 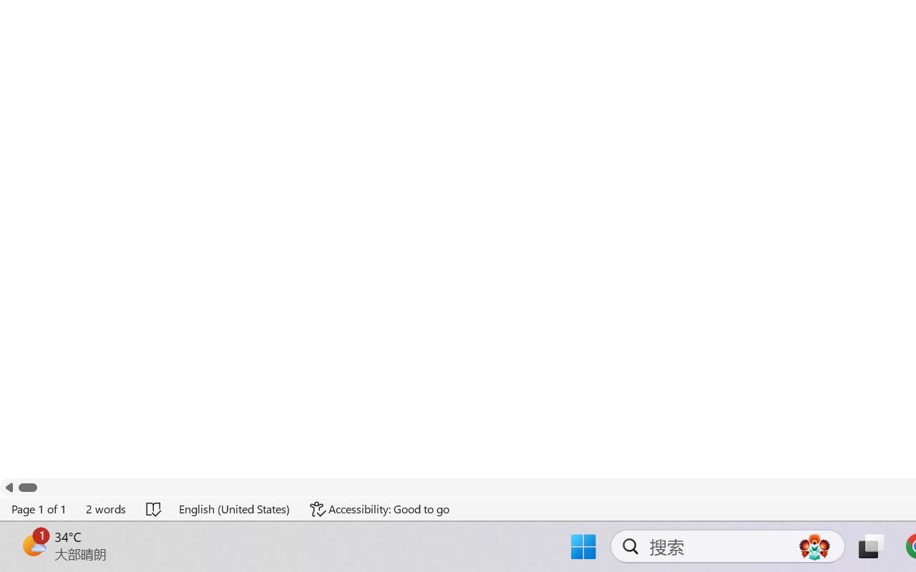 I want to click on AutomationID: DynamicSearchBoxGleamImage, so click(x=814, y=546).